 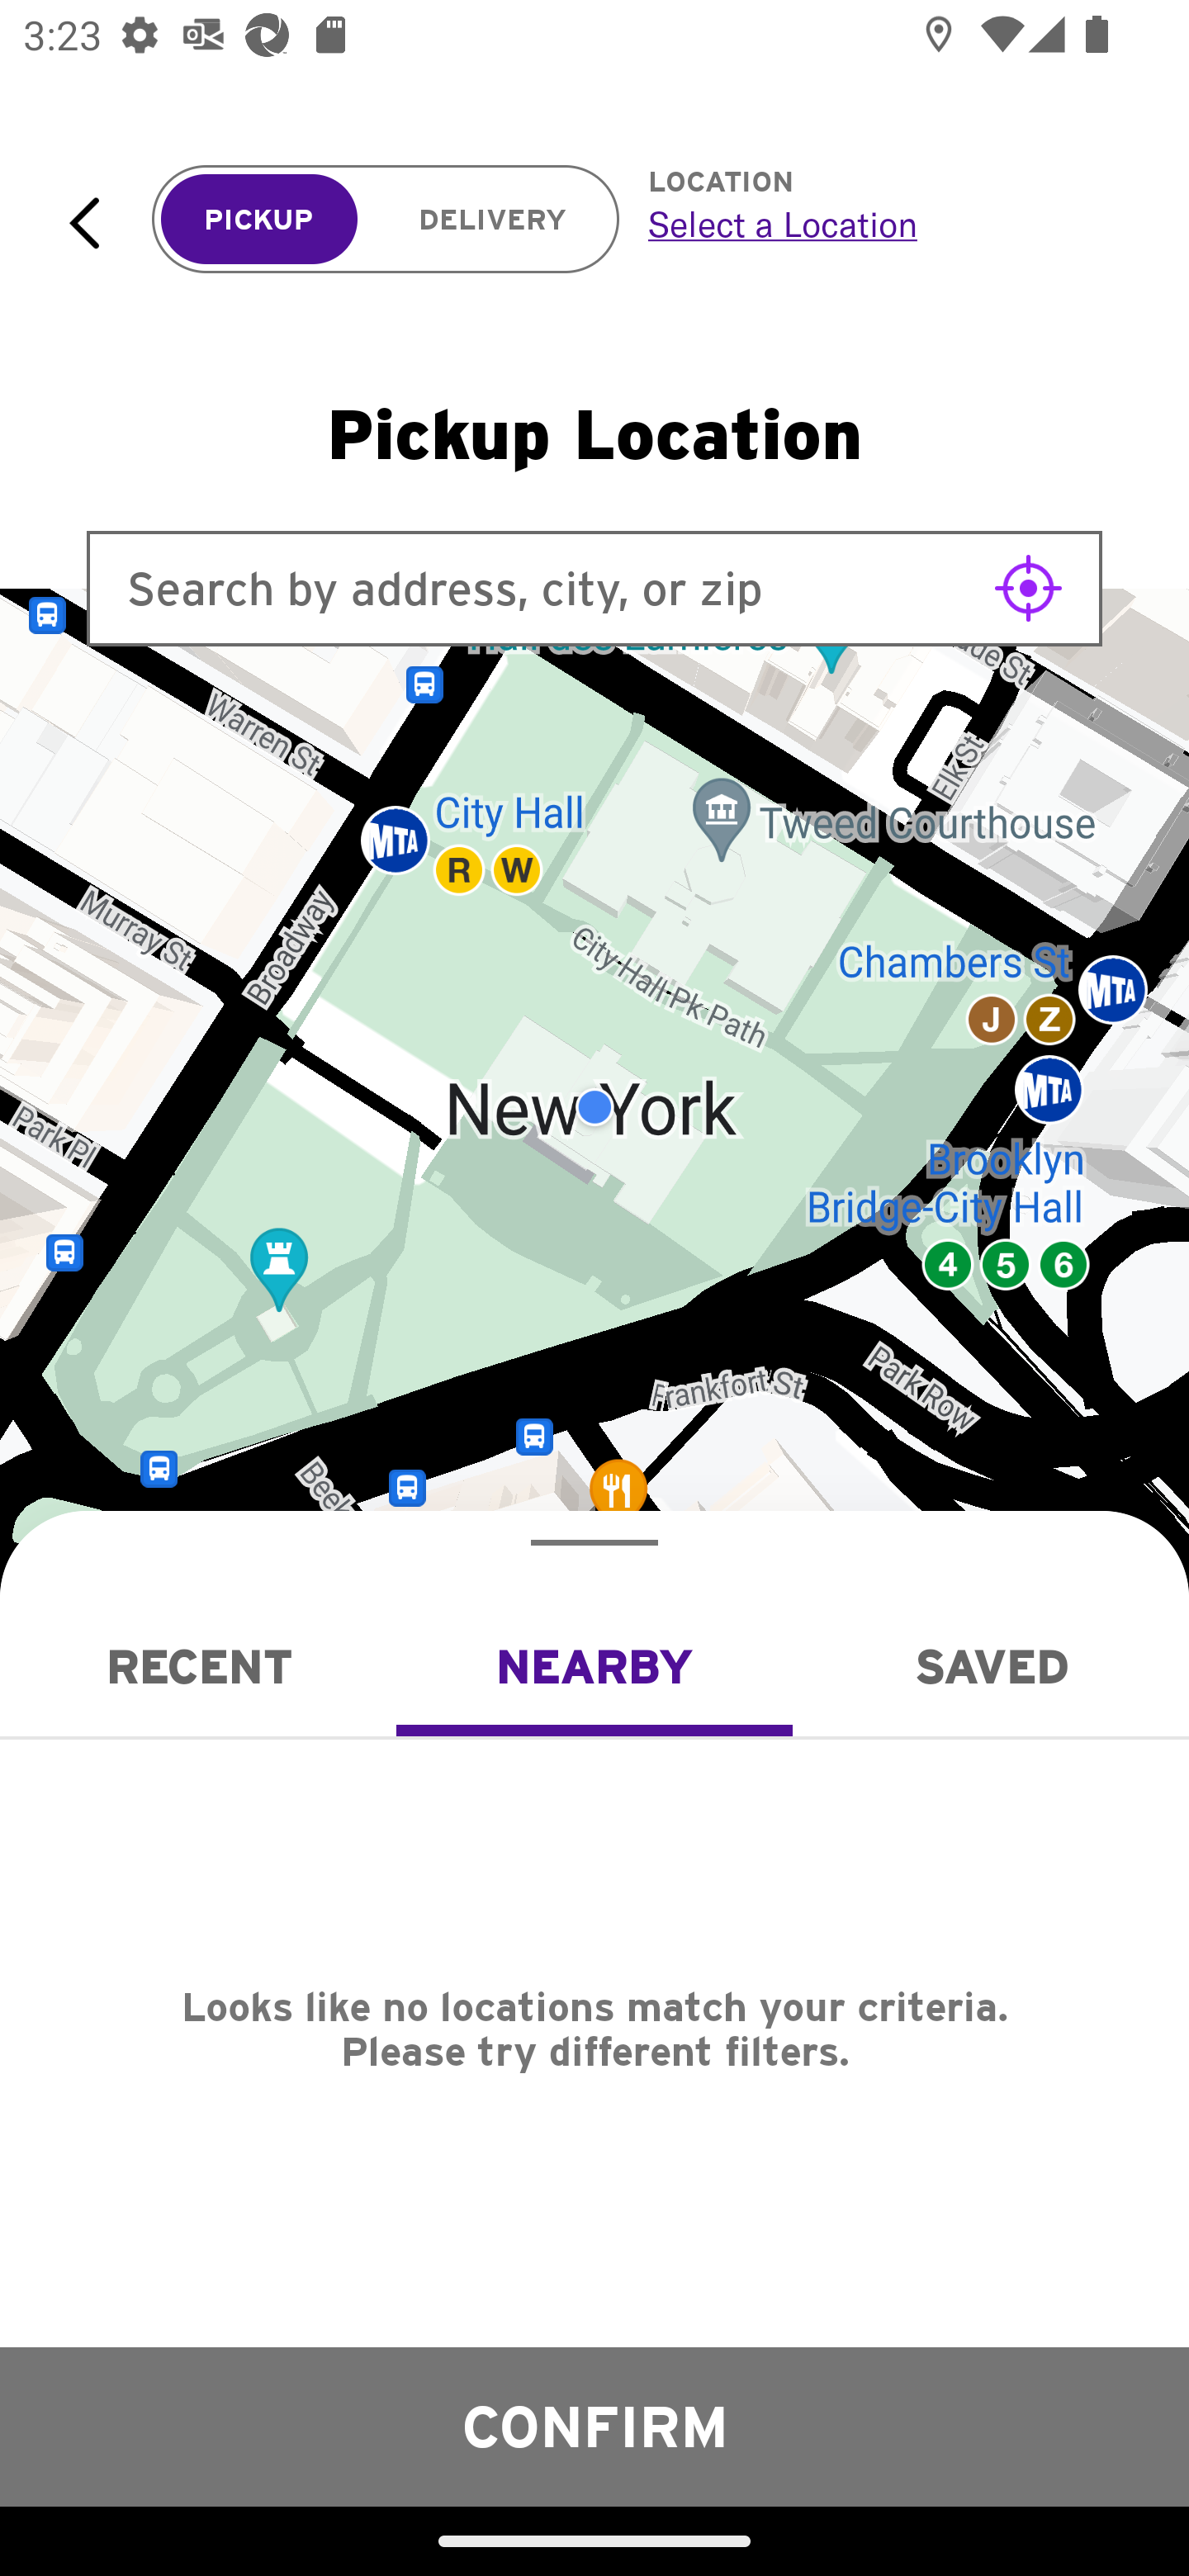 I want to click on PICKUP, so click(x=259, y=220).